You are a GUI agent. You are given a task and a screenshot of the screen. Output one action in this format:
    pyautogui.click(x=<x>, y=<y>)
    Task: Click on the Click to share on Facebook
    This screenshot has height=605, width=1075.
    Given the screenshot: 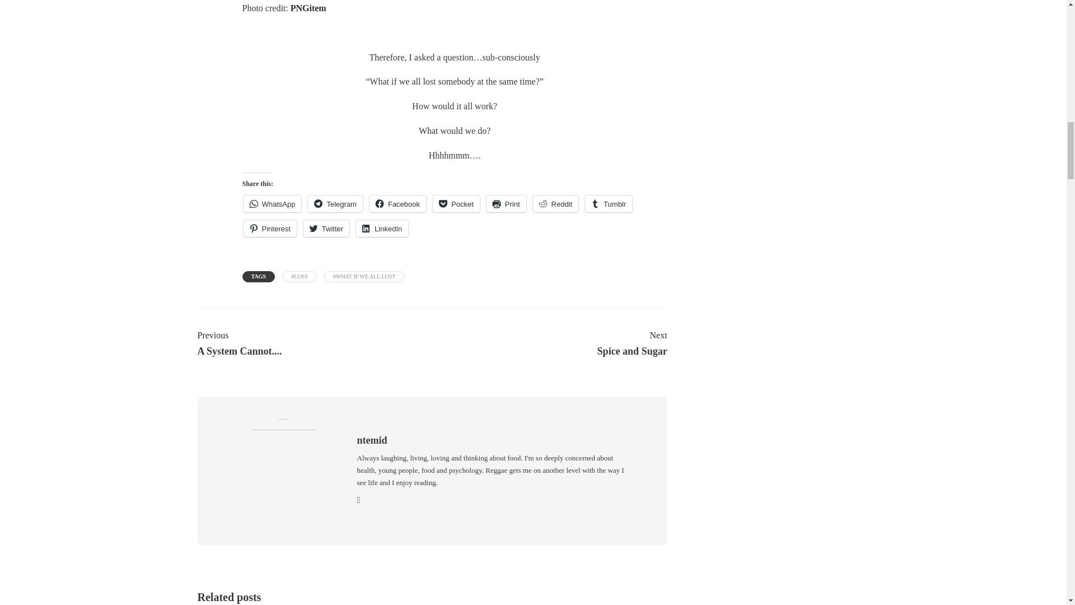 What is the action you would take?
    pyautogui.click(x=398, y=204)
    